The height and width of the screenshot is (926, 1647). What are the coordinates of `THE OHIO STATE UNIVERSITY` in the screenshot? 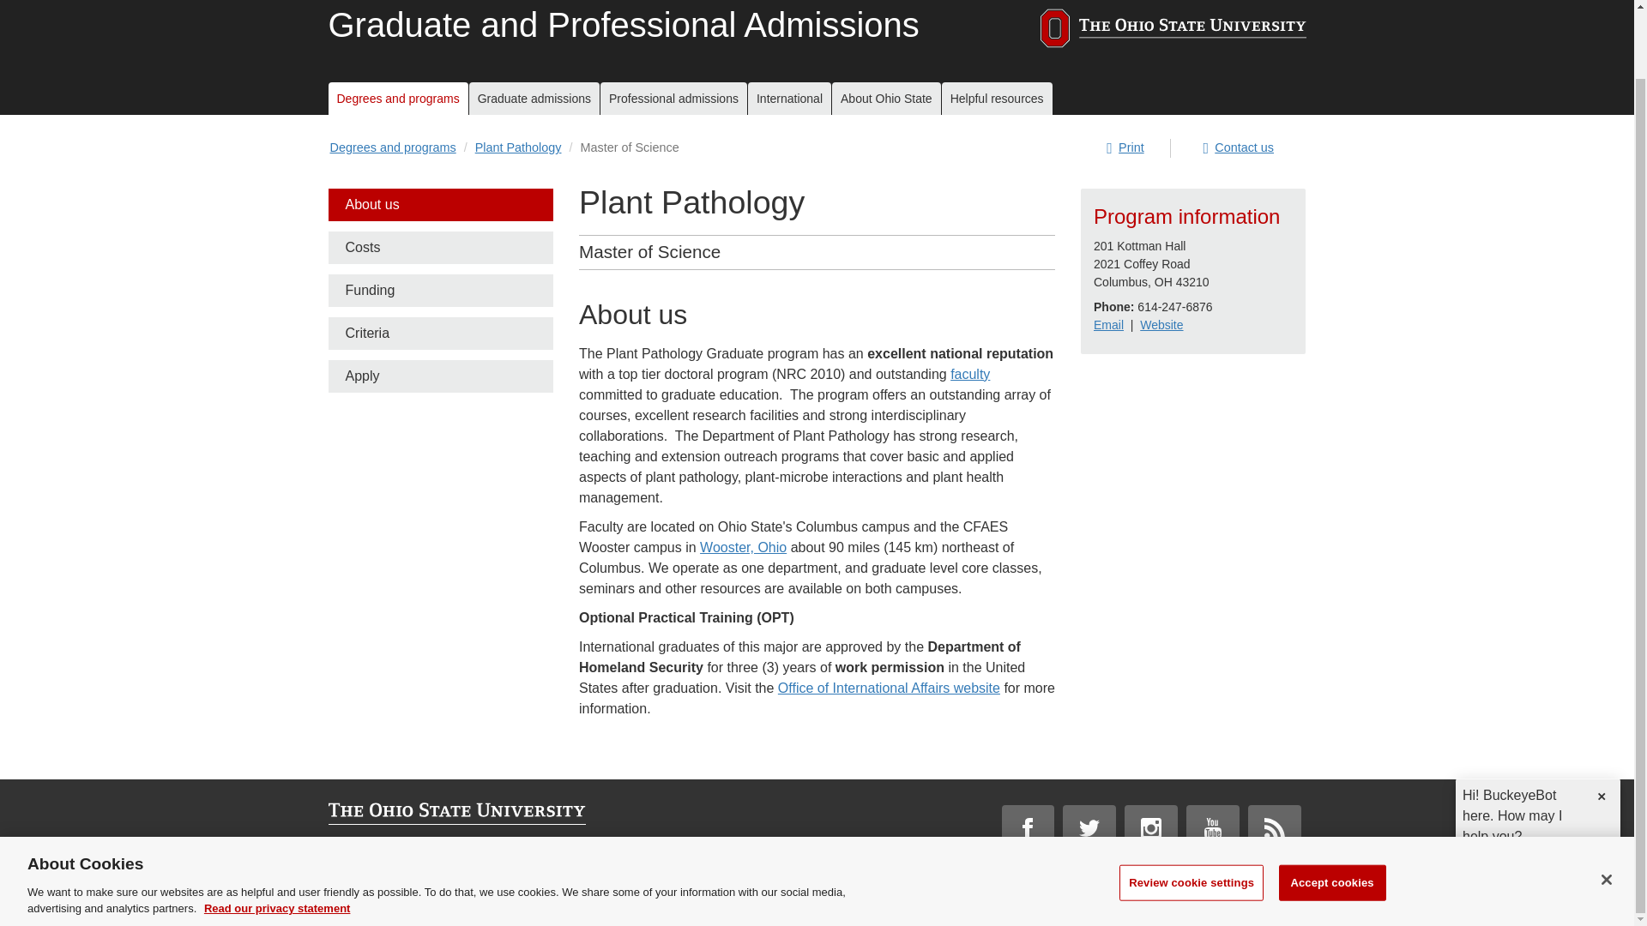 It's located at (1172, 31).